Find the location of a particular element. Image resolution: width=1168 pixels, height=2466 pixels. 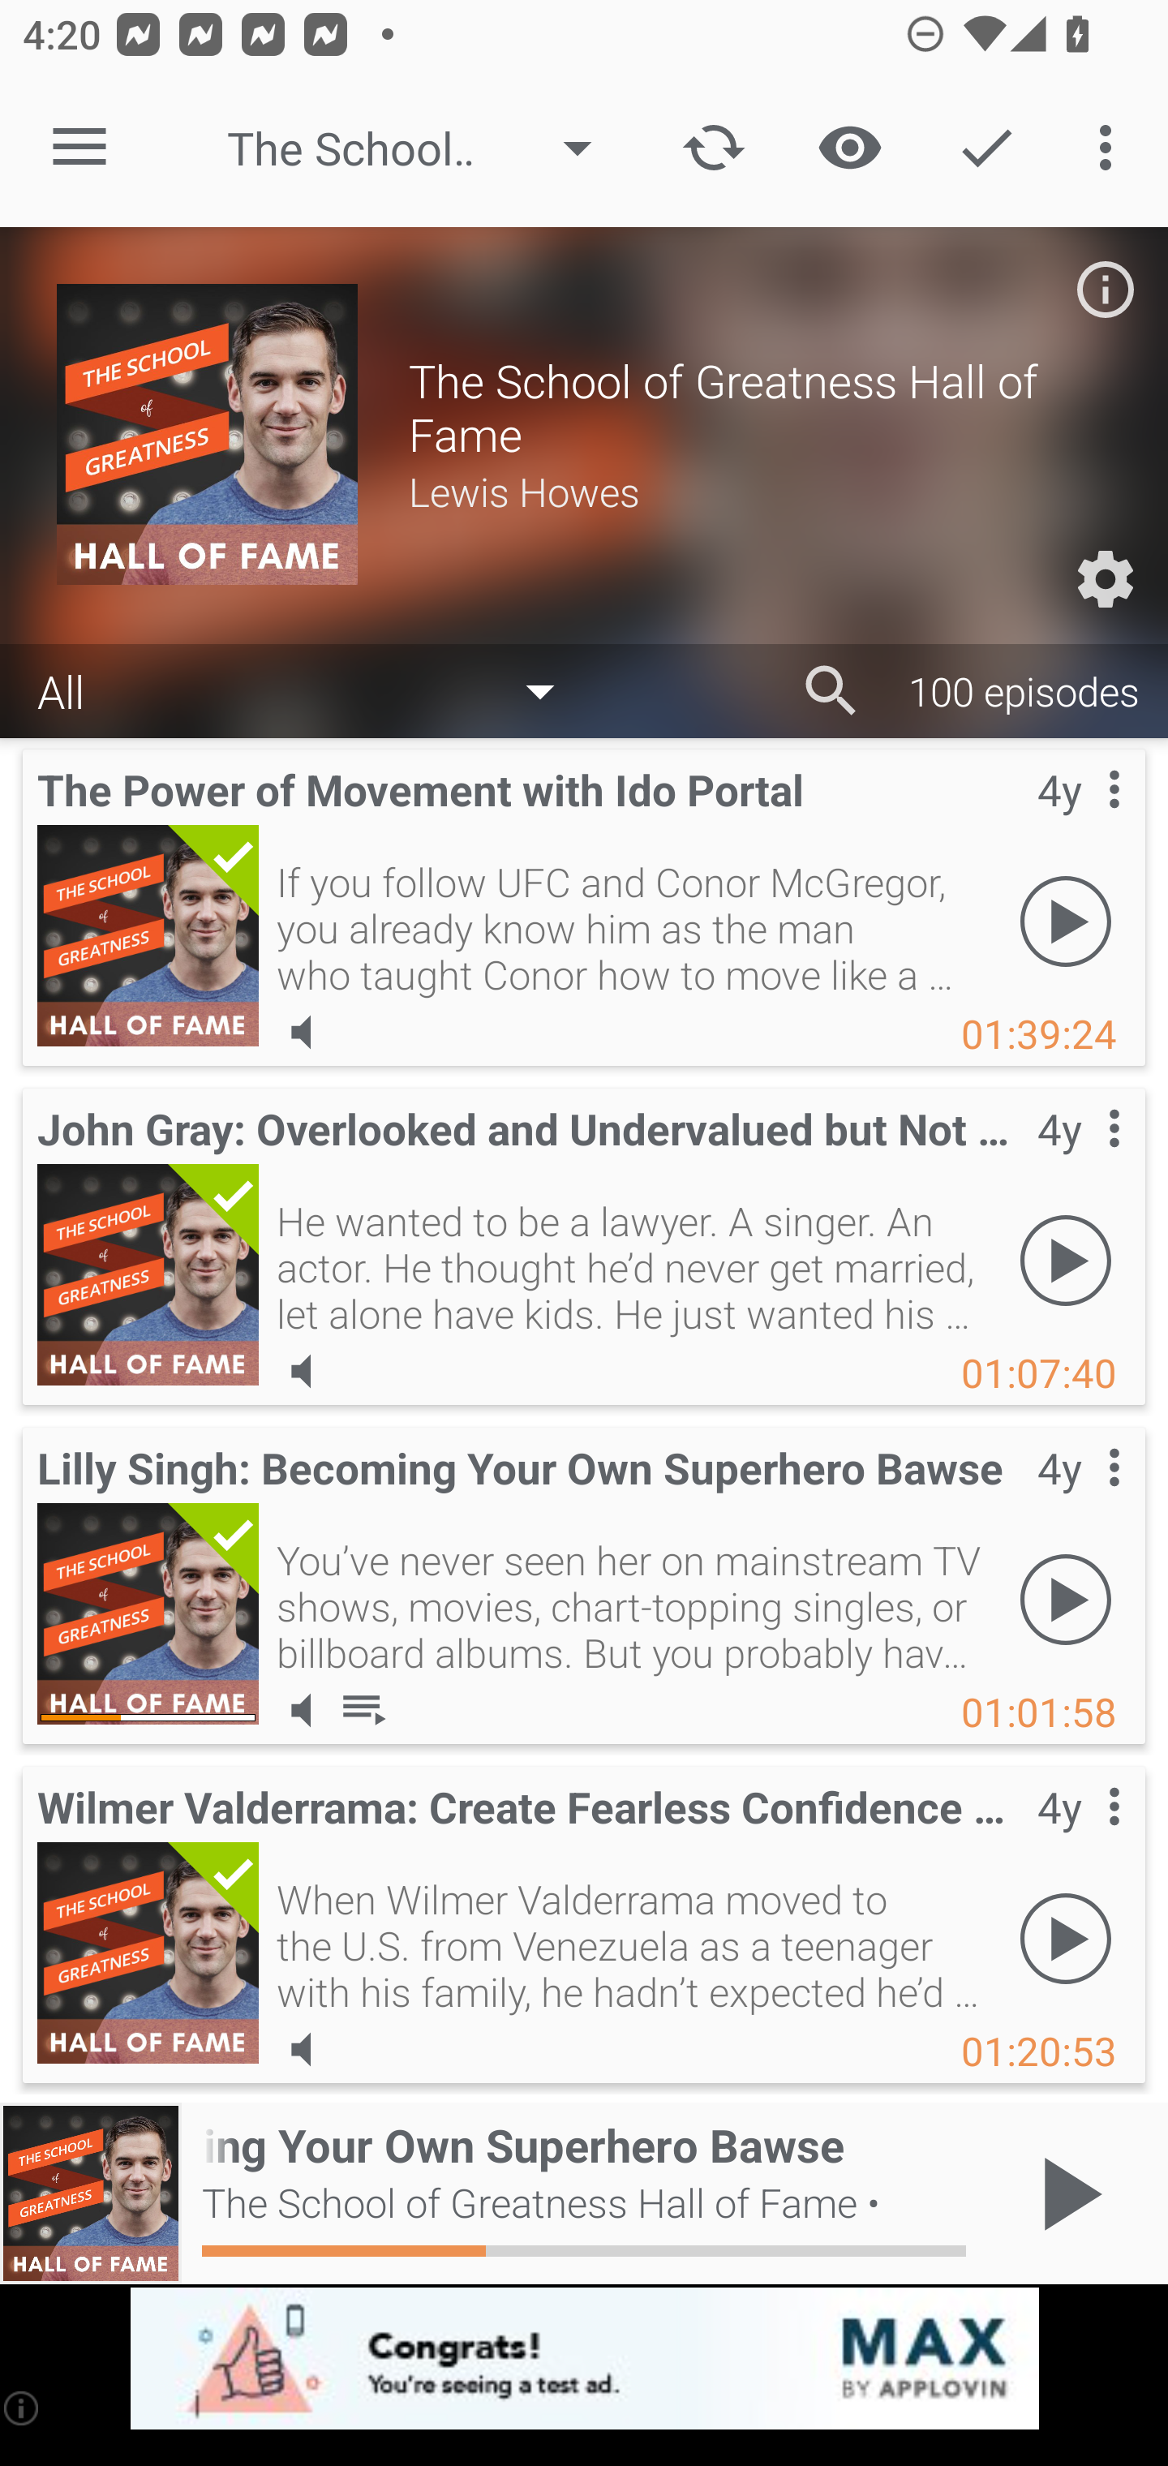

Lilly Singh: Becoming Your Own Superhero Bawse is located at coordinates (148, 1613).